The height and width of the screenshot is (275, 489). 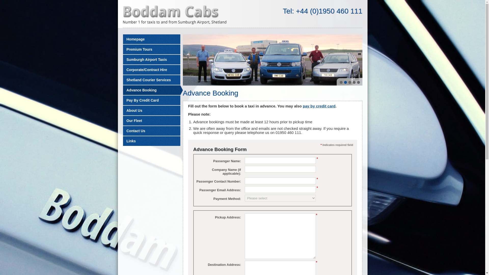 What do you see at coordinates (151, 49) in the screenshot?
I see `Premium Tours` at bounding box center [151, 49].